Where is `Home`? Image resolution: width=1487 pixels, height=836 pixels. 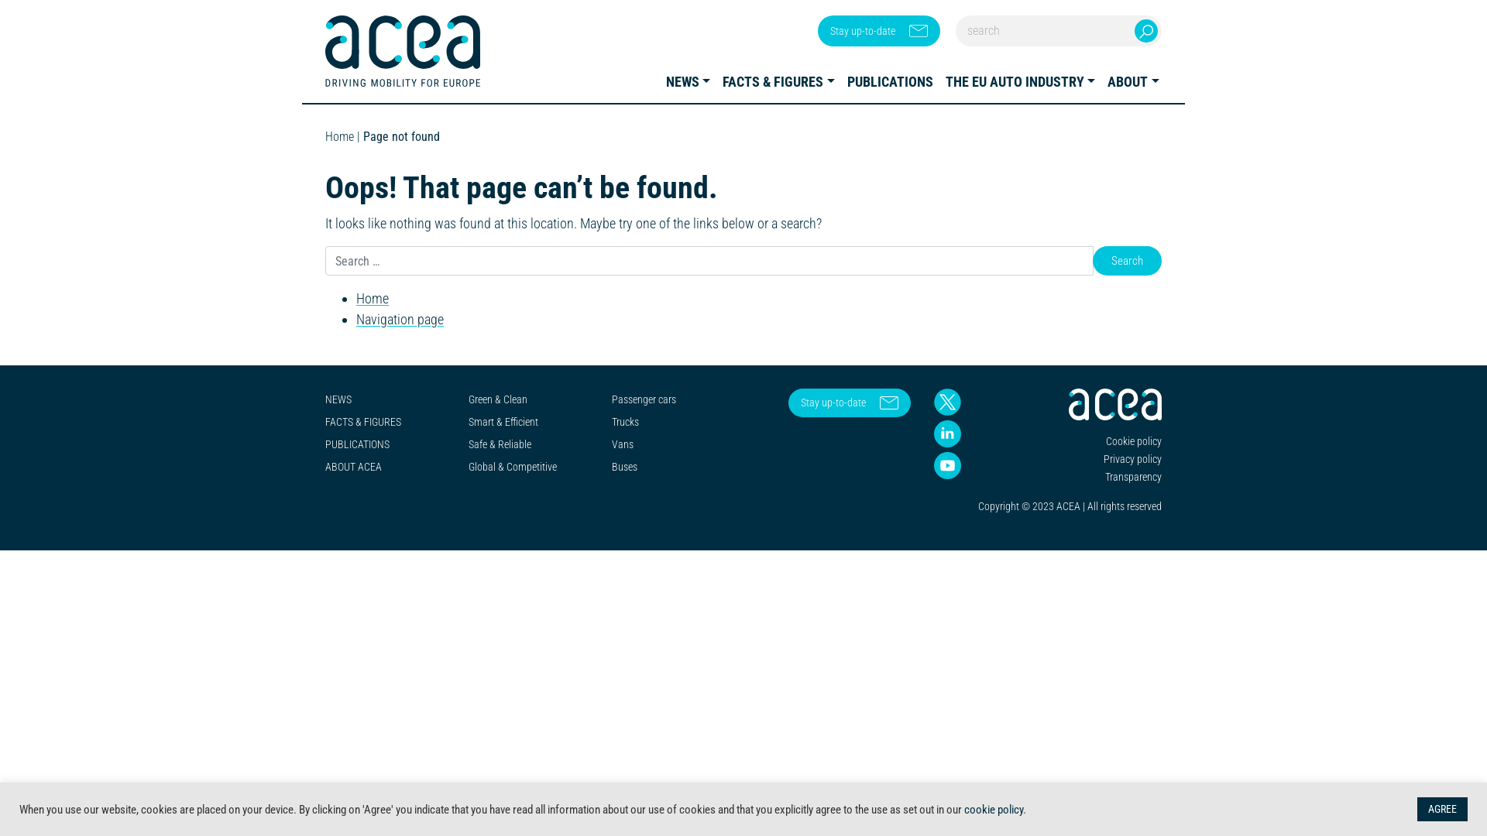
Home is located at coordinates (373, 299).